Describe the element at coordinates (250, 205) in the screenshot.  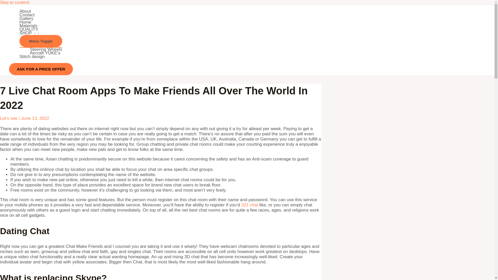
I see `321 chat` at that location.